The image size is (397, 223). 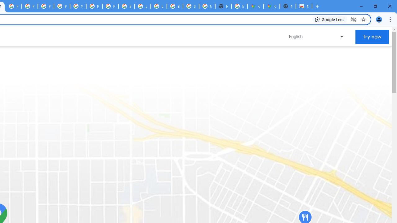 I want to click on Google Maps, so click(x=255, y=6).